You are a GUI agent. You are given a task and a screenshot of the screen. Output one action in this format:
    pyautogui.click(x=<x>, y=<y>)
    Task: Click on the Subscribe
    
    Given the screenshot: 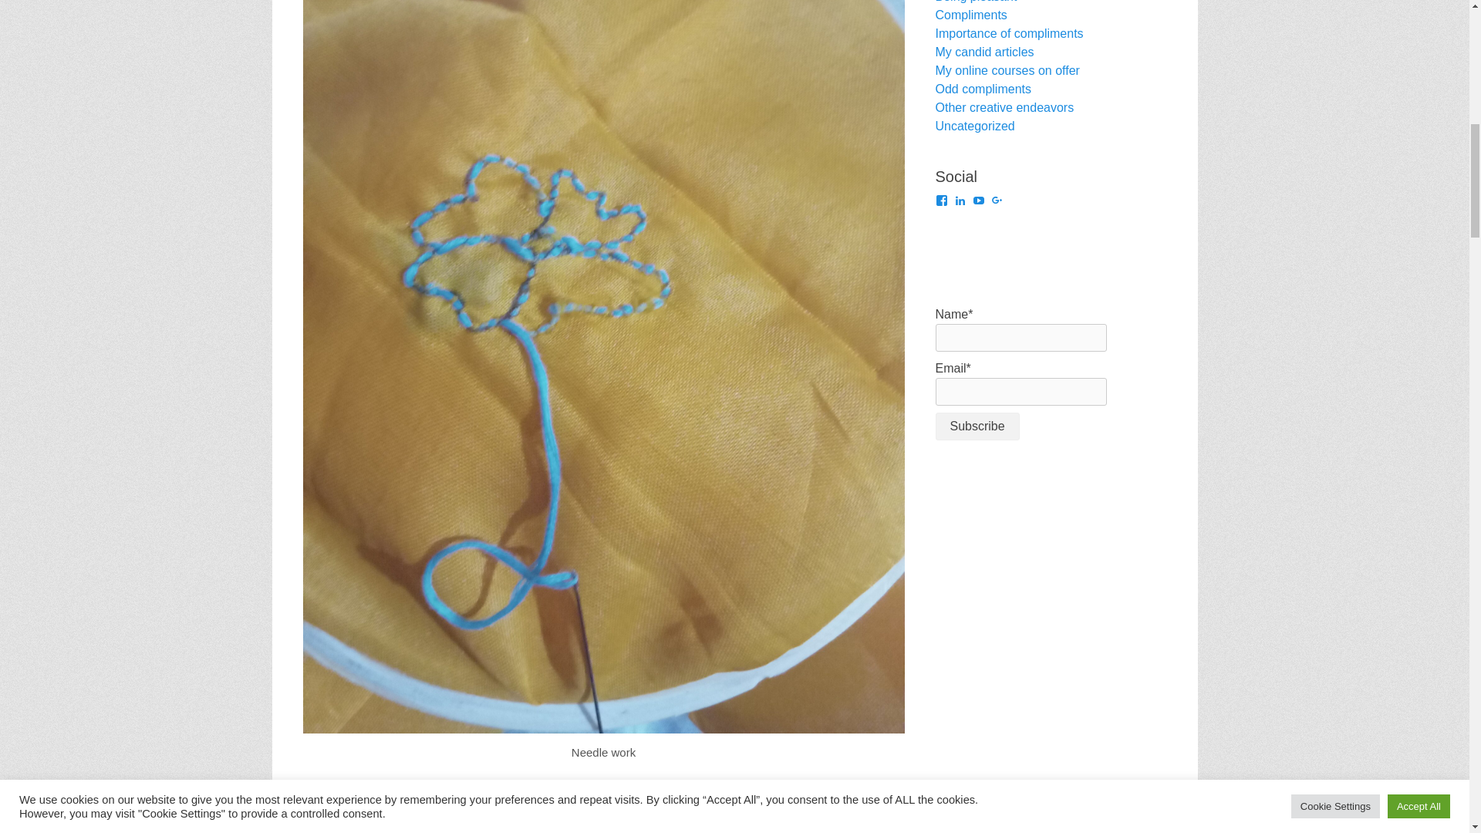 What is the action you would take?
    pyautogui.click(x=977, y=426)
    